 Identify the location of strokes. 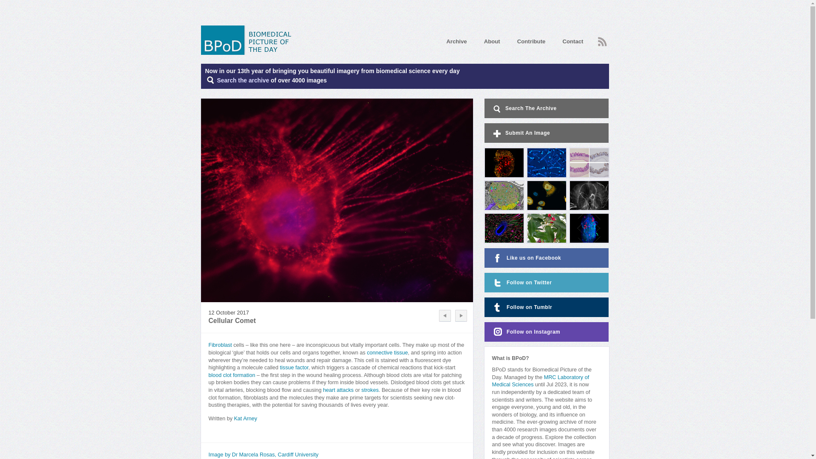
(370, 390).